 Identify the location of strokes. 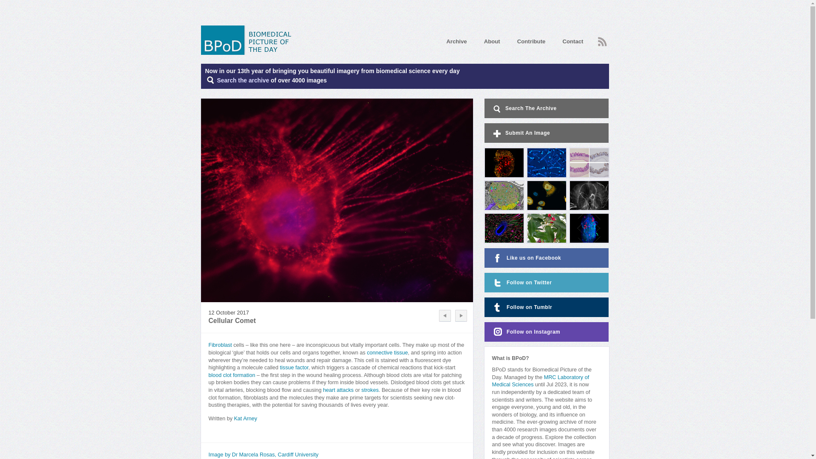
(370, 390).